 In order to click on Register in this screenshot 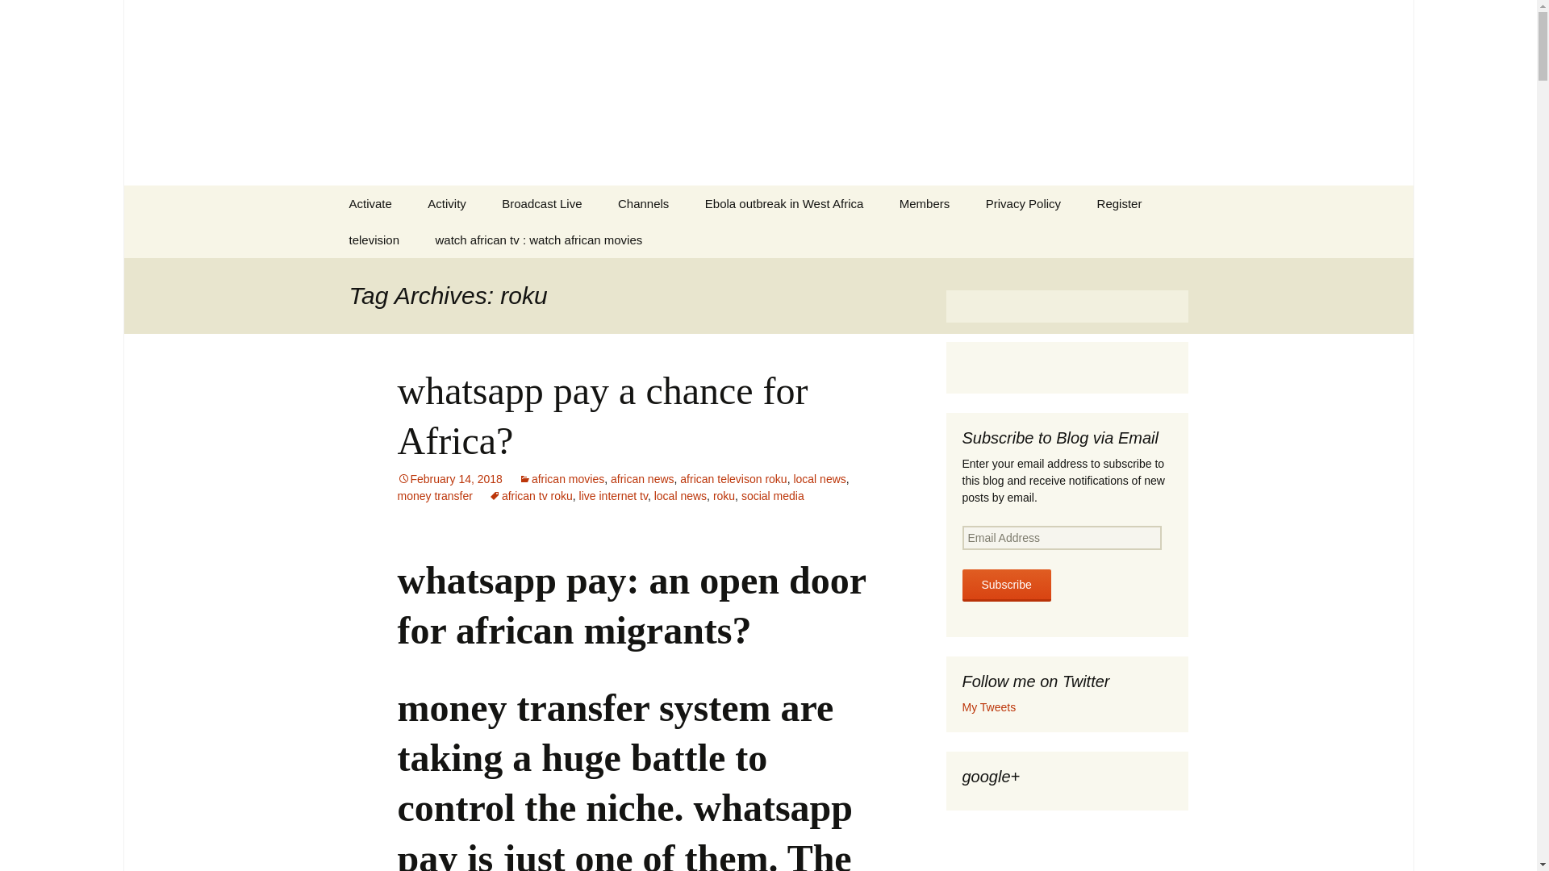, I will do `click(1120, 203)`.